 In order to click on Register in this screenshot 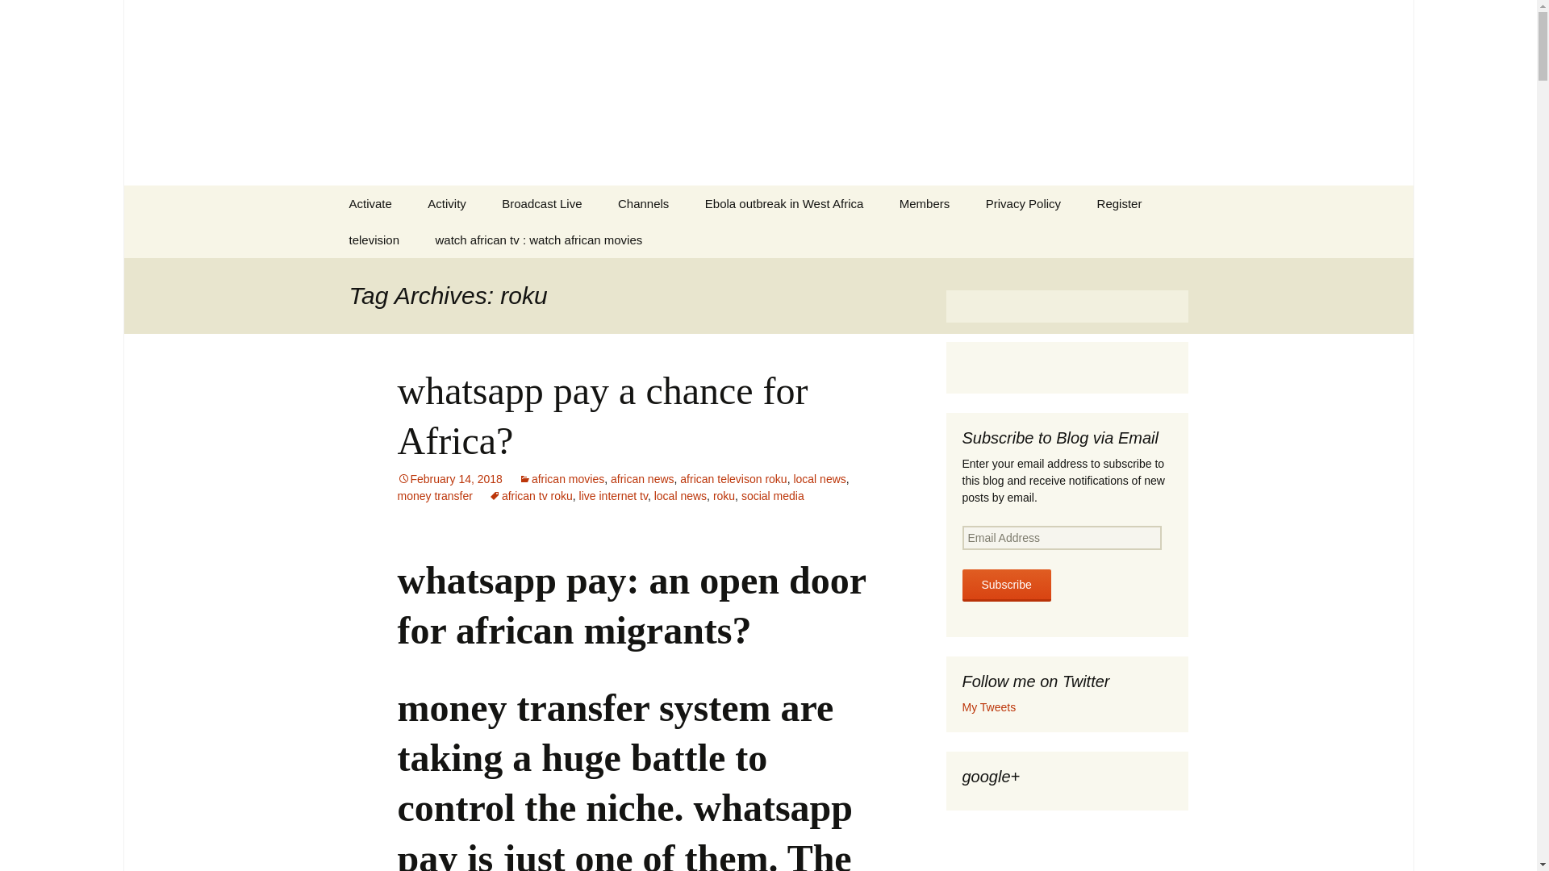, I will do `click(1120, 203)`.